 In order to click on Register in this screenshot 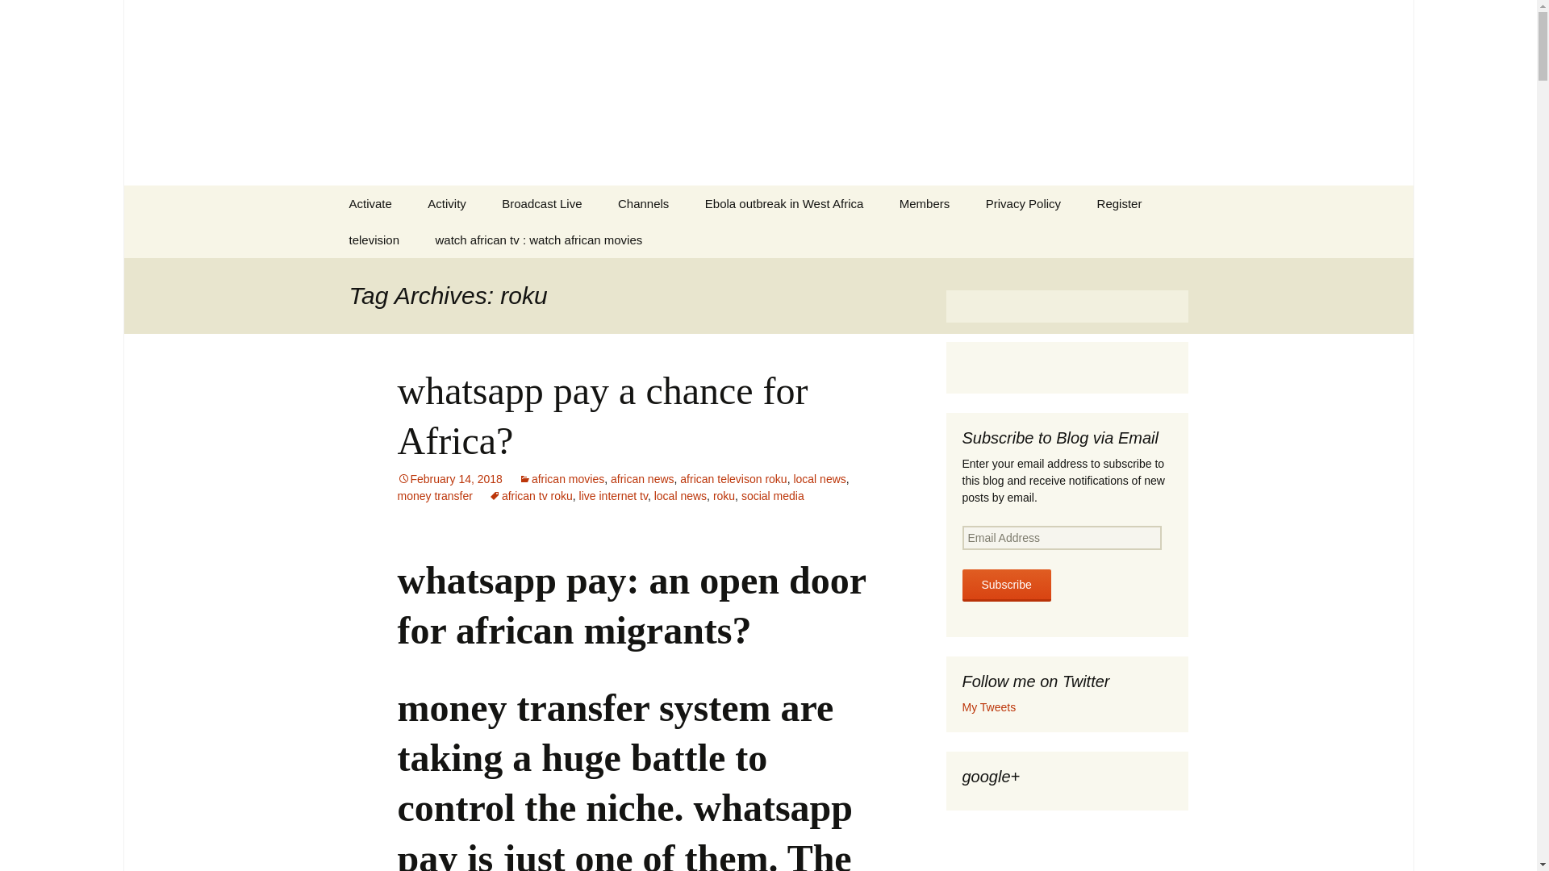, I will do `click(1120, 203)`.